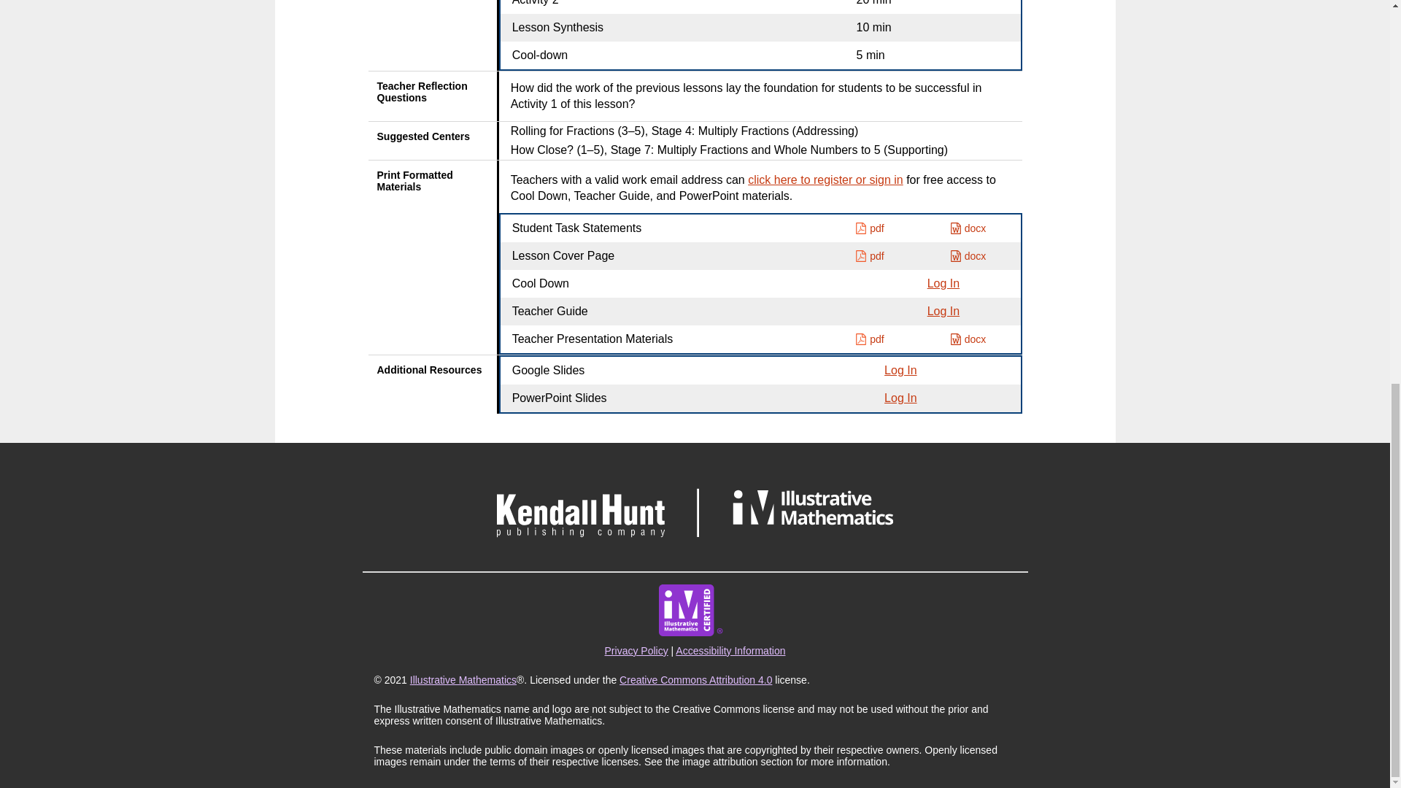  What do you see at coordinates (900, 370) in the screenshot?
I see `translation missing: en.log in` at bounding box center [900, 370].